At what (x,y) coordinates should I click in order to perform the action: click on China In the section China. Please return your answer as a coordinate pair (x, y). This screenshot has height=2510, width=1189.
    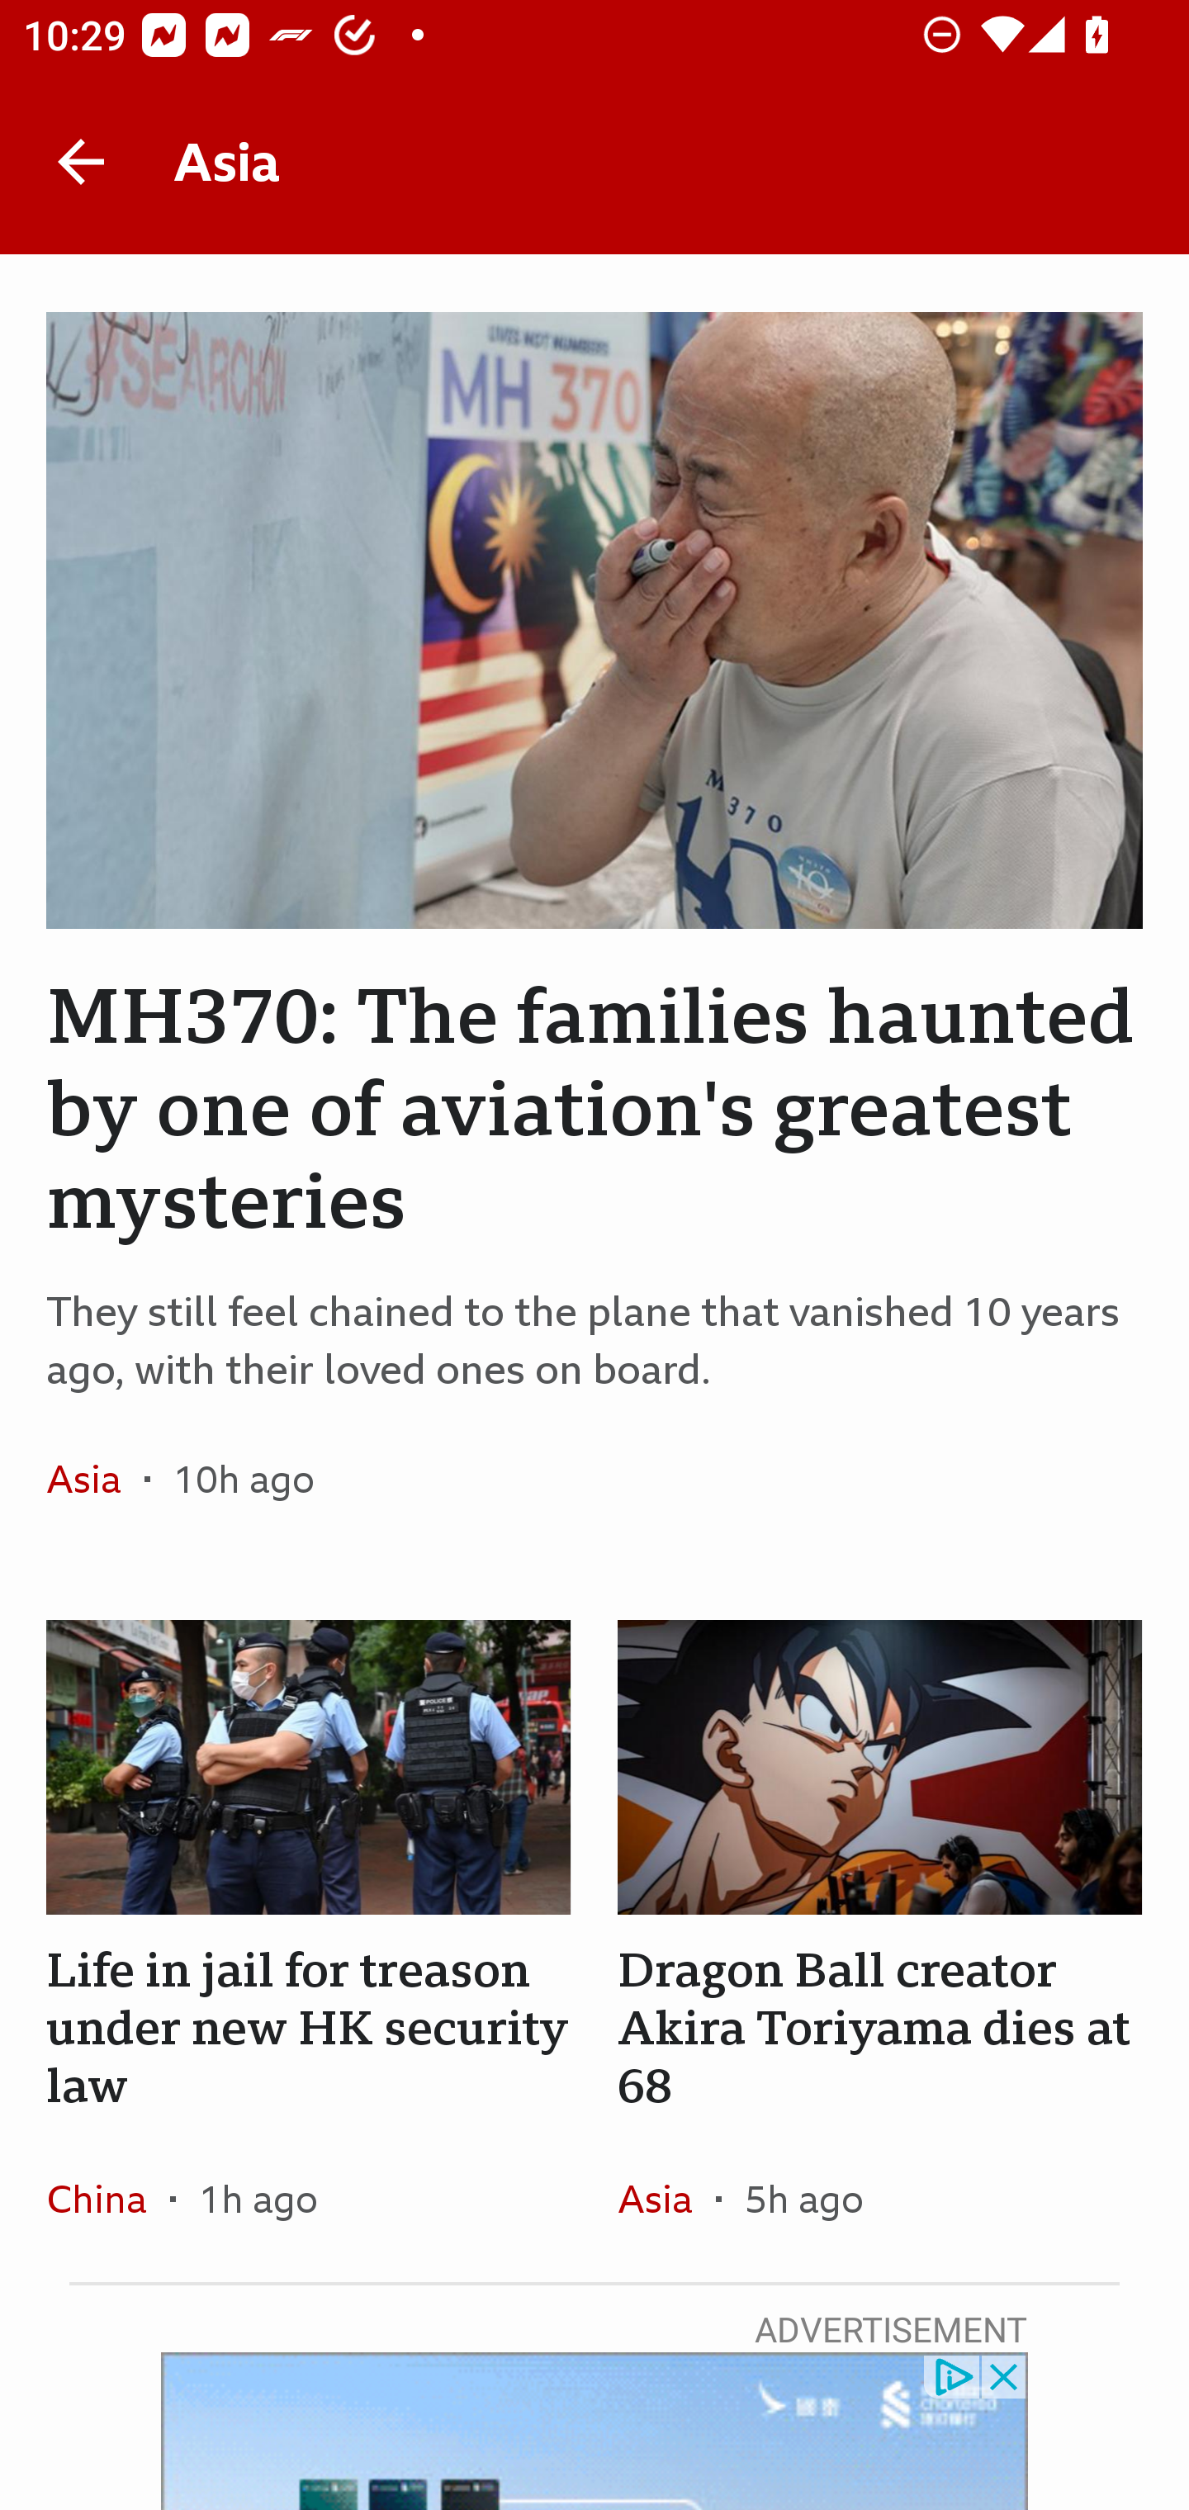
    Looking at the image, I should click on (107, 2198).